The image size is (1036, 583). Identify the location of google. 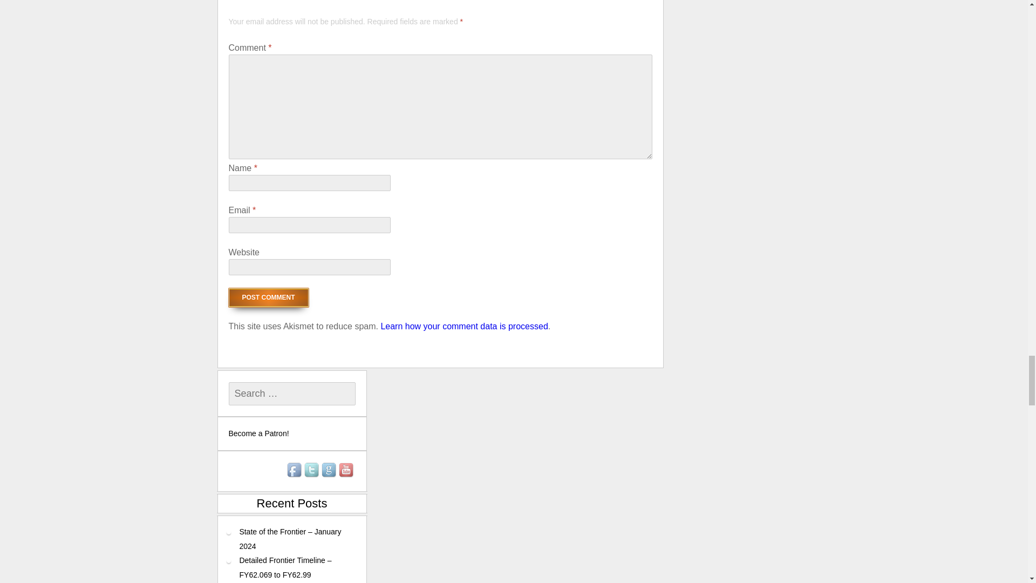
(329, 471).